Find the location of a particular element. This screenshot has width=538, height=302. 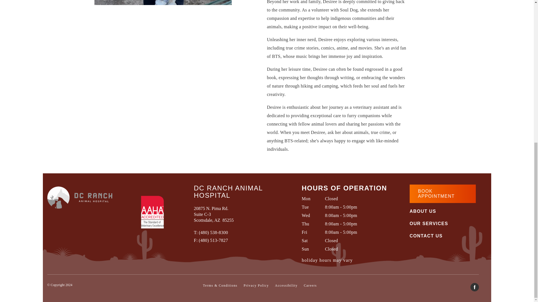

ABOUT US is located at coordinates (423, 211).